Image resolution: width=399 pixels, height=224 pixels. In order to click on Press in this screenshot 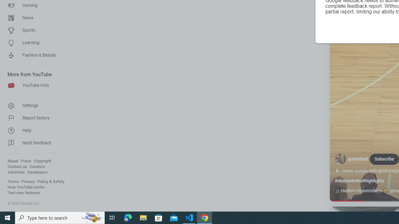, I will do `click(26, 161)`.